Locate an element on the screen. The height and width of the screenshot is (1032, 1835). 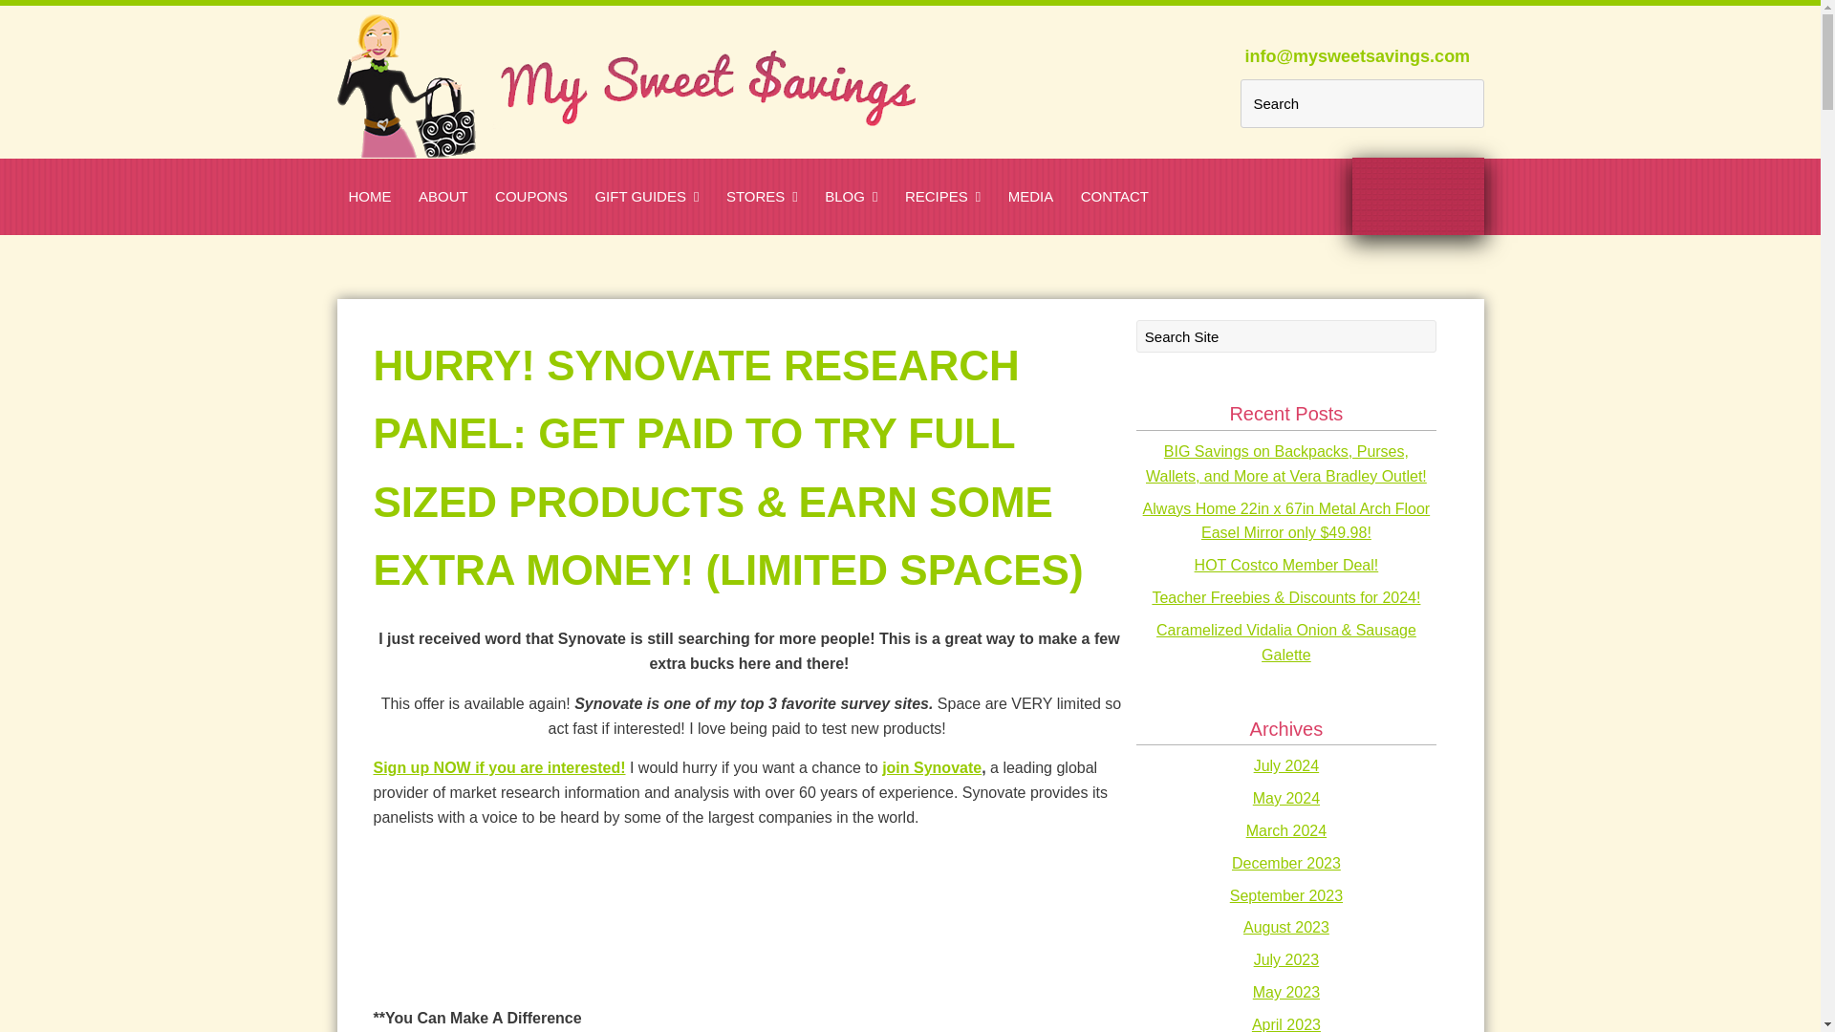
HOME is located at coordinates (369, 196).